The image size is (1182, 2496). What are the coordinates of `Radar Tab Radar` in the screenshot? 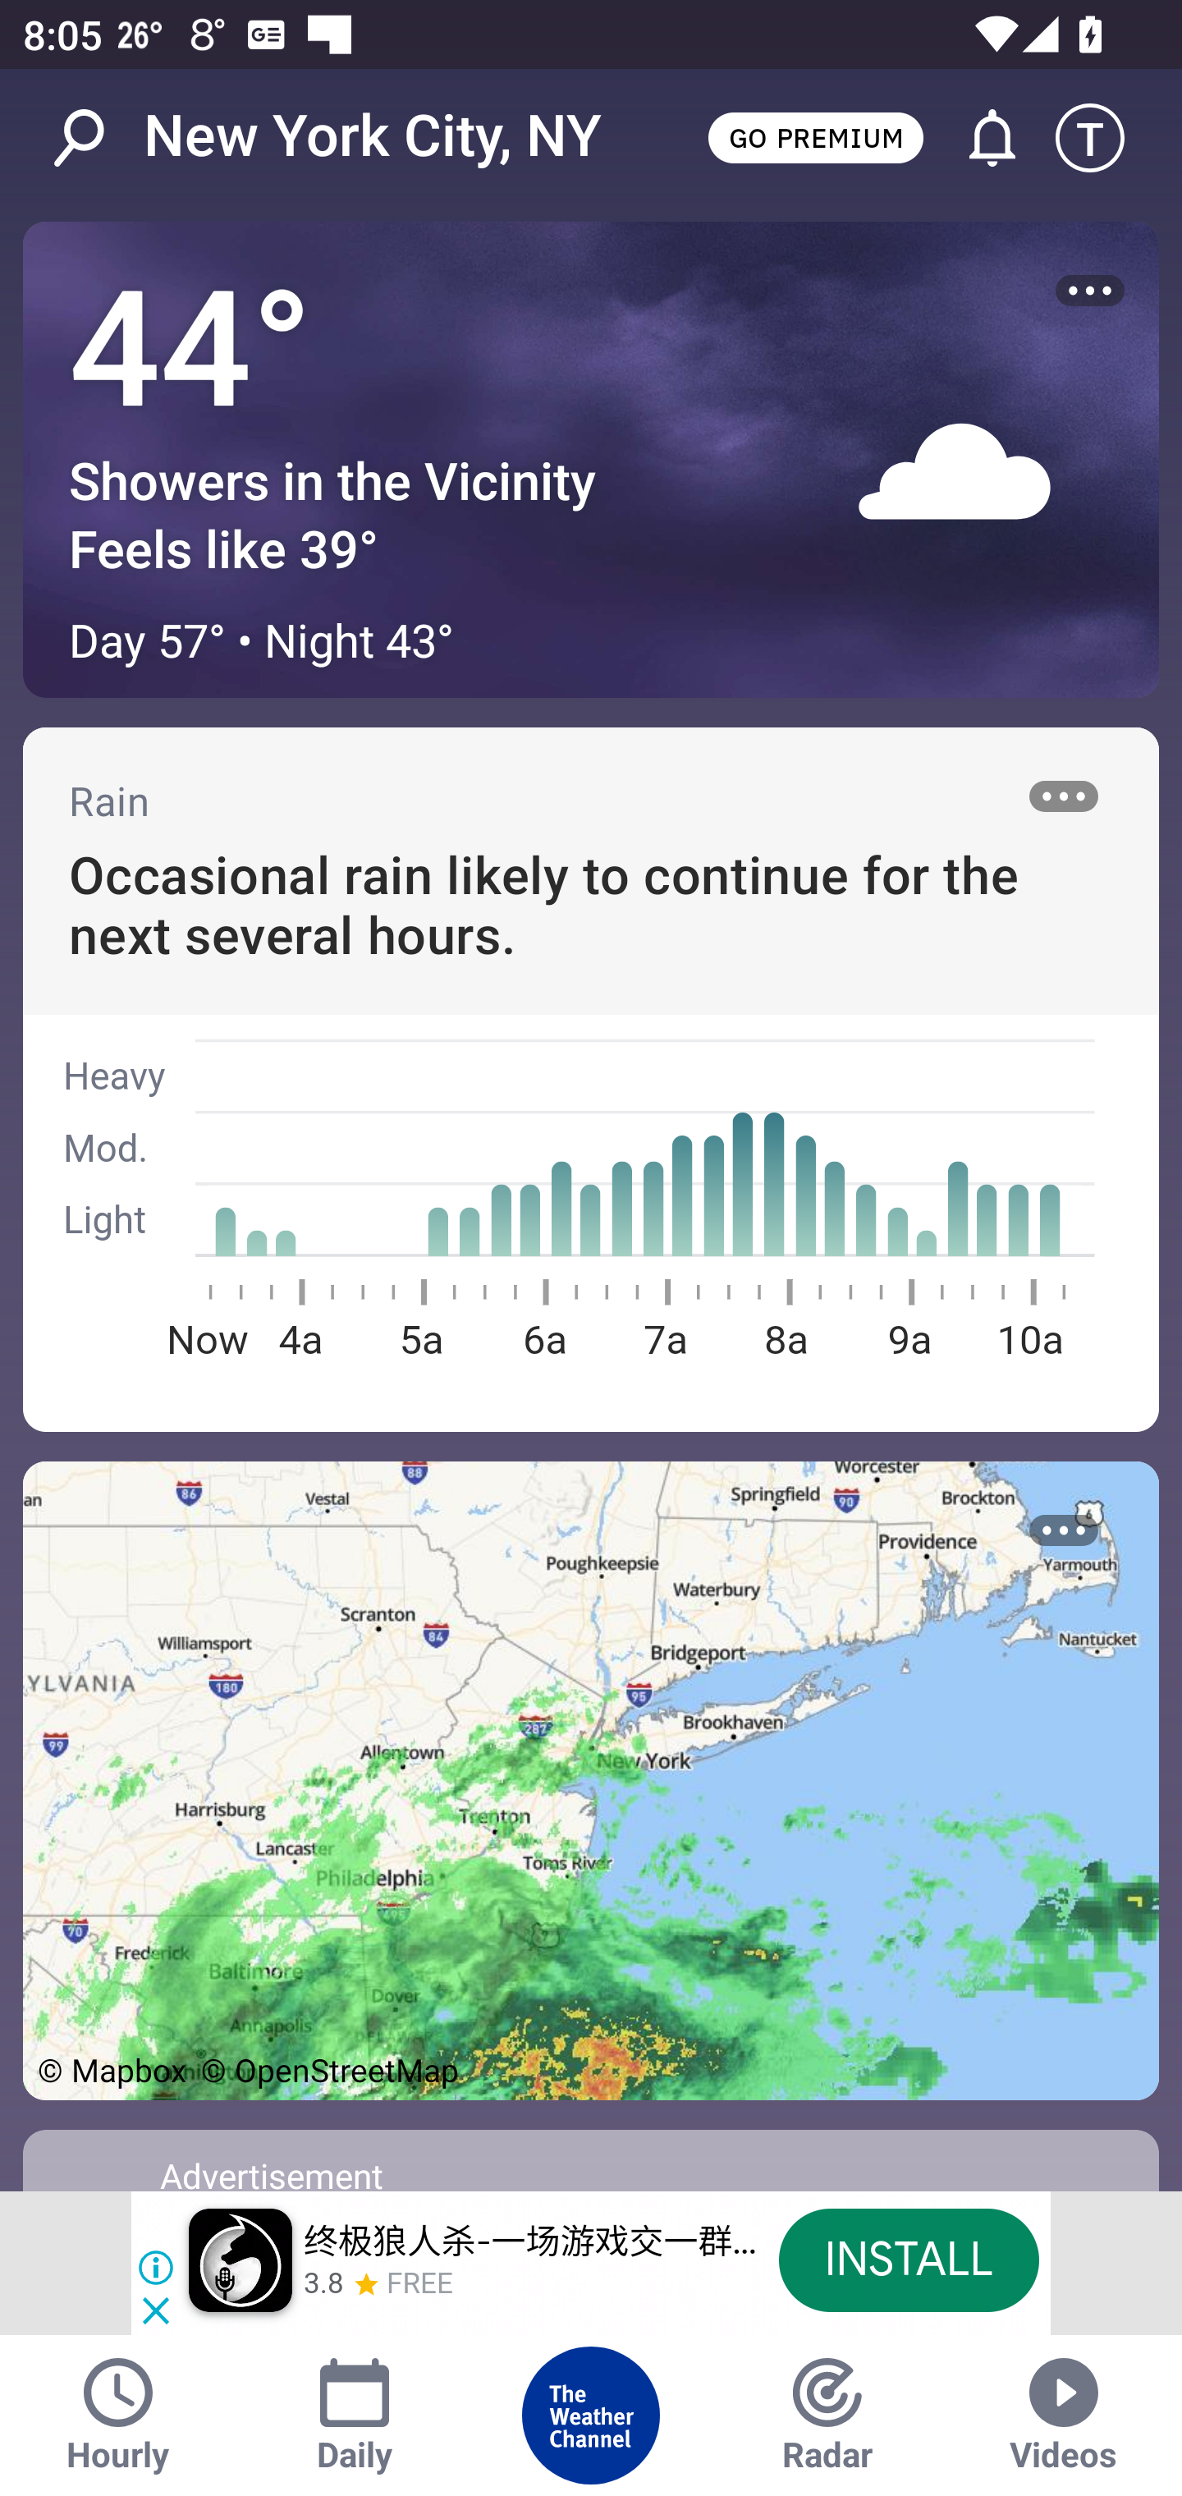 It's located at (827, 2416).